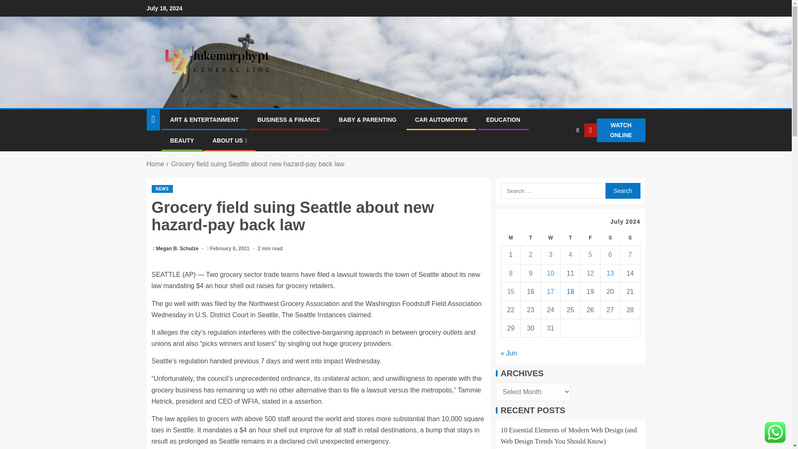 Image resolution: width=798 pixels, height=449 pixels. I want to click on ABOUT US, so click(229, 141).